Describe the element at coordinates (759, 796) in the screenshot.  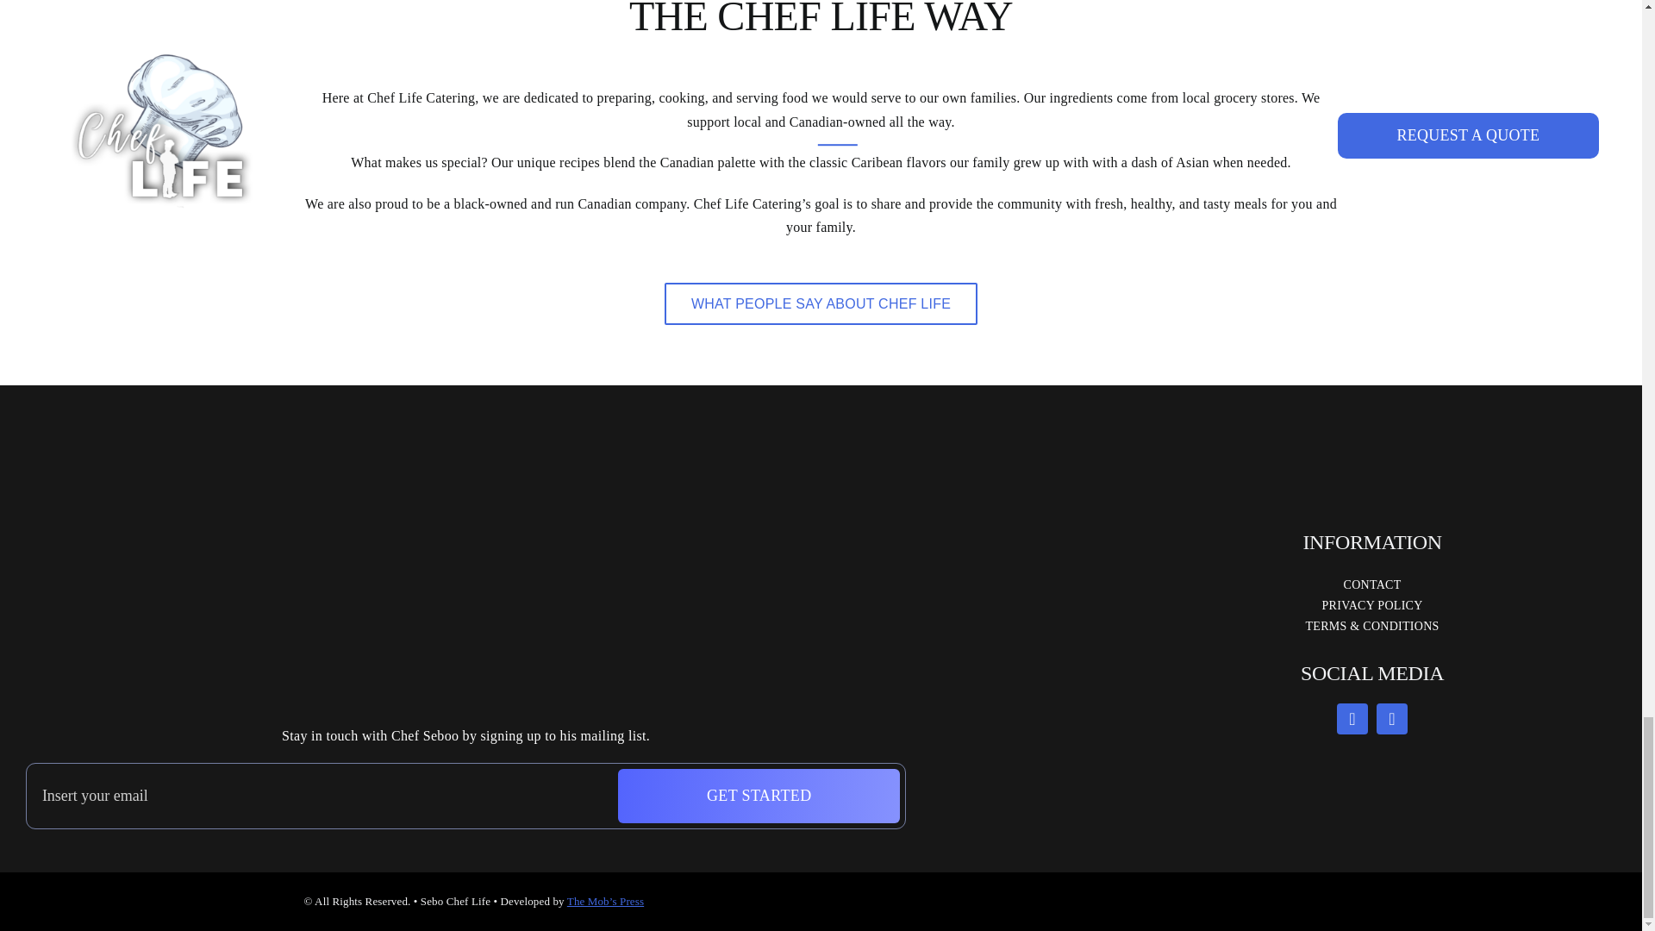
I see `GET STARTED` at that location.